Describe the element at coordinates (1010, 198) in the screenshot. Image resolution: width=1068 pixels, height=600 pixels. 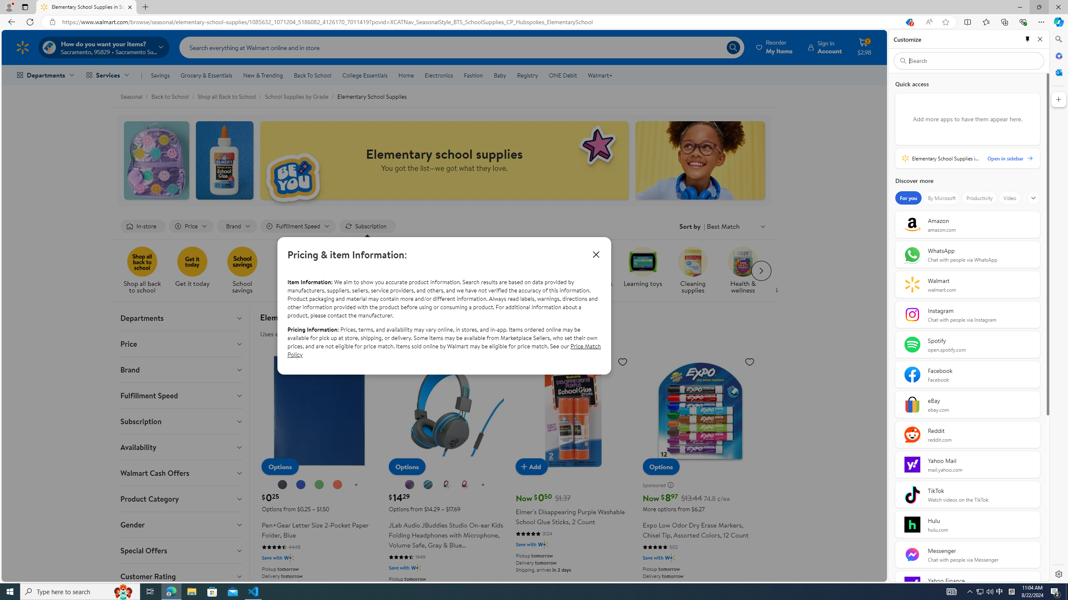
I see `Video` at that location.